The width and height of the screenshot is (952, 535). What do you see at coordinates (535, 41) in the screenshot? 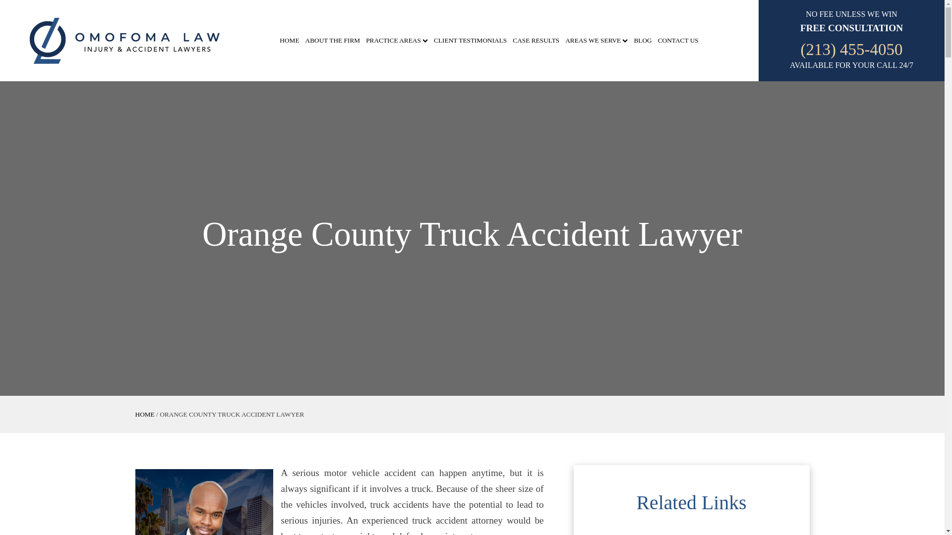
I see `CASE RESULTS` at bounding box center [535, 41].